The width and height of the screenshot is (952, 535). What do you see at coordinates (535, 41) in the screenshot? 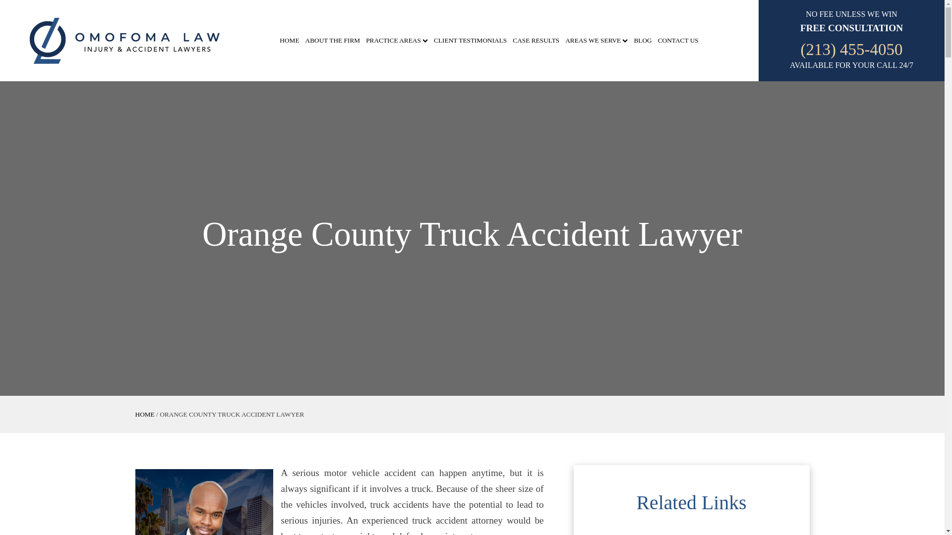
I see `CASE RESULTS` at bounding box center [535, 41].